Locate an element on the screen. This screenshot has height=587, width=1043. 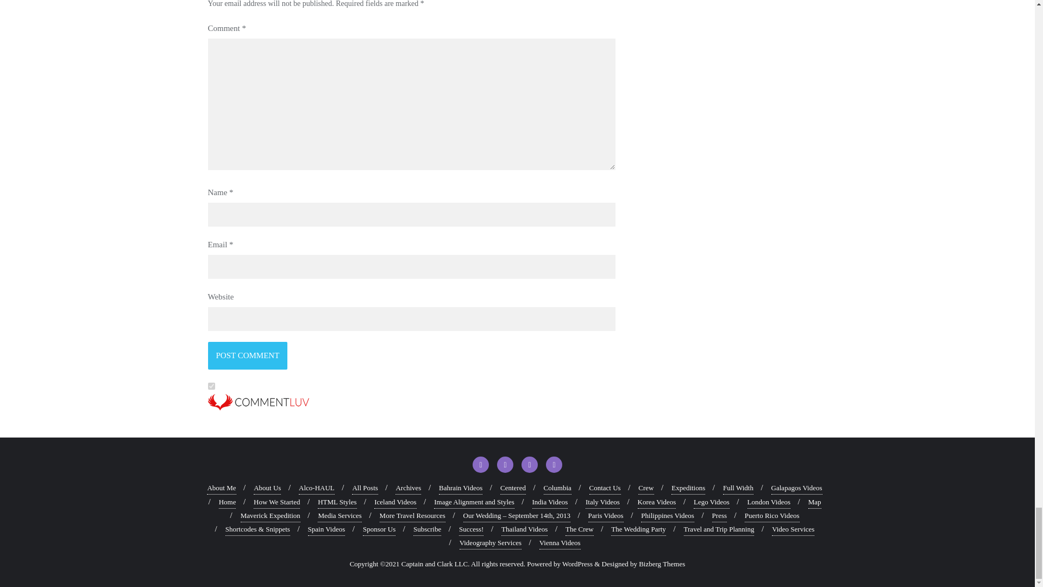
Post Comment is located at coordinates (248, 355).